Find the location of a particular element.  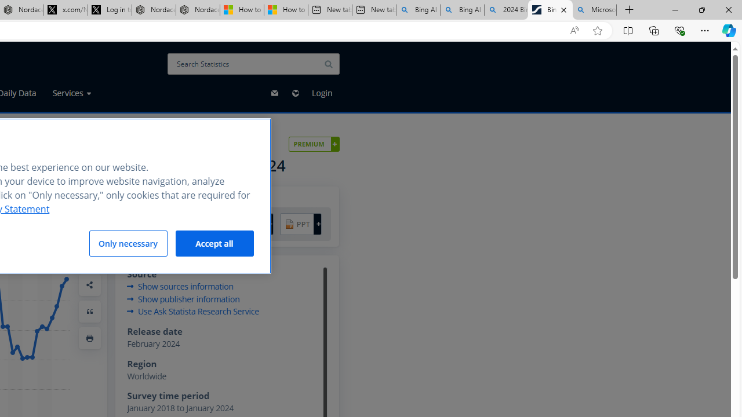

Services is located at coordinates (72, 93).